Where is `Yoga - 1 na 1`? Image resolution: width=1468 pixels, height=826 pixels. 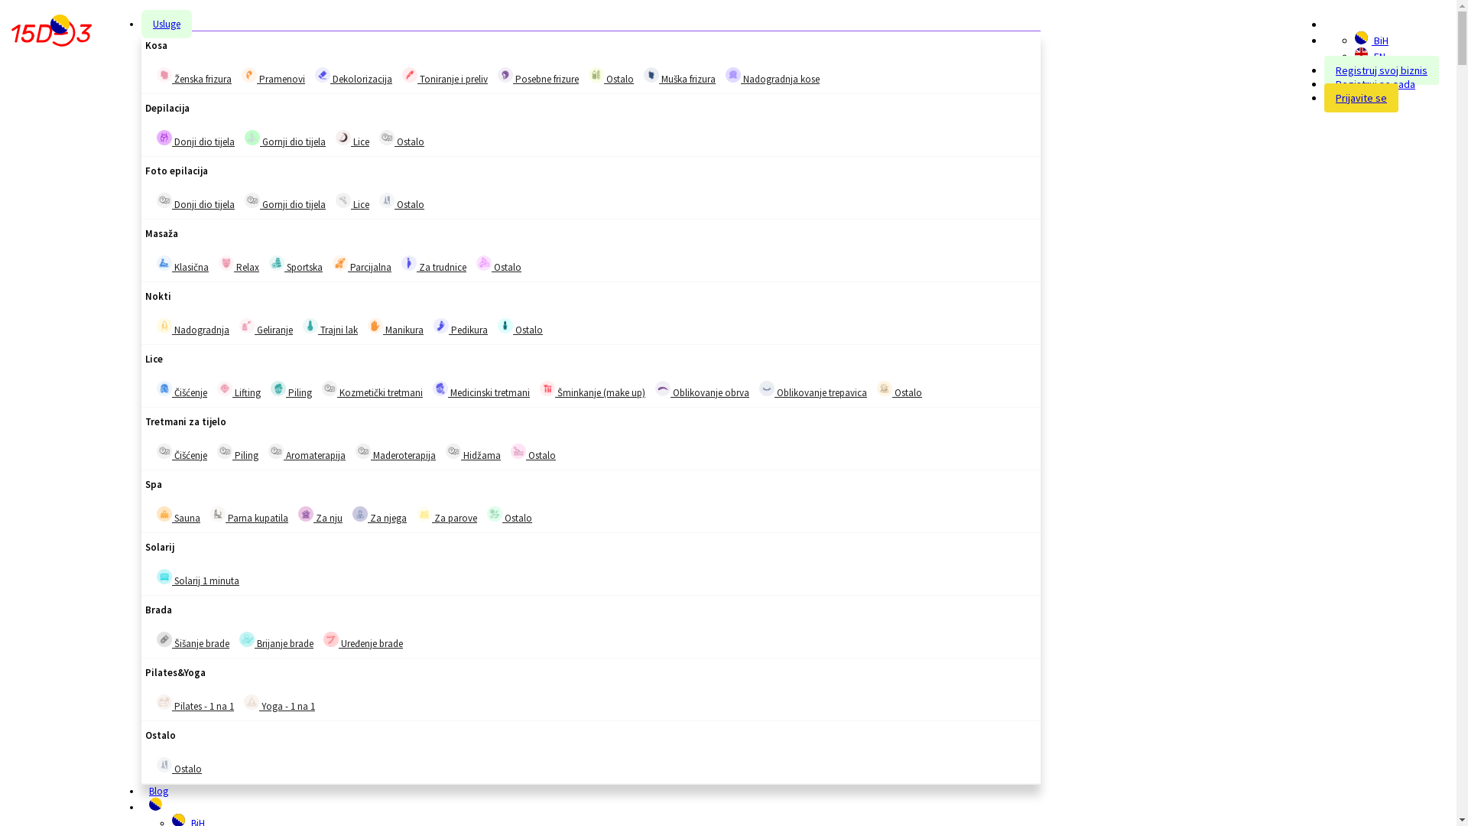
Yoga - 1 na 1 is located at coordinates (280, 704).